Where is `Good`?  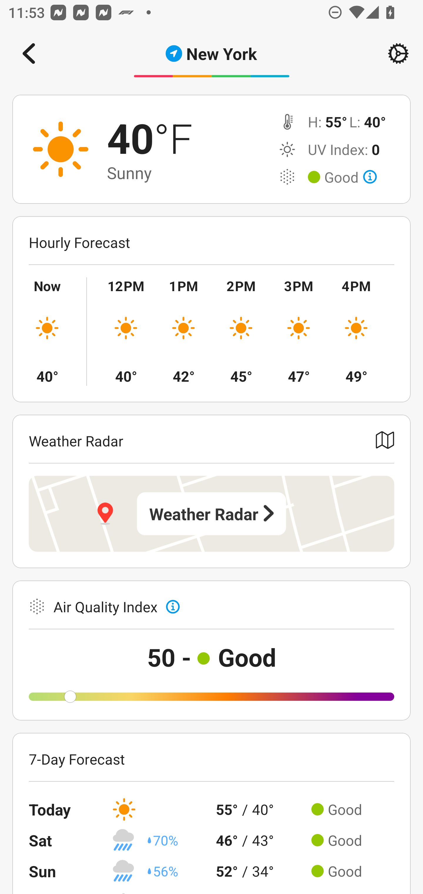 Good is located at coordinates (351, 177).